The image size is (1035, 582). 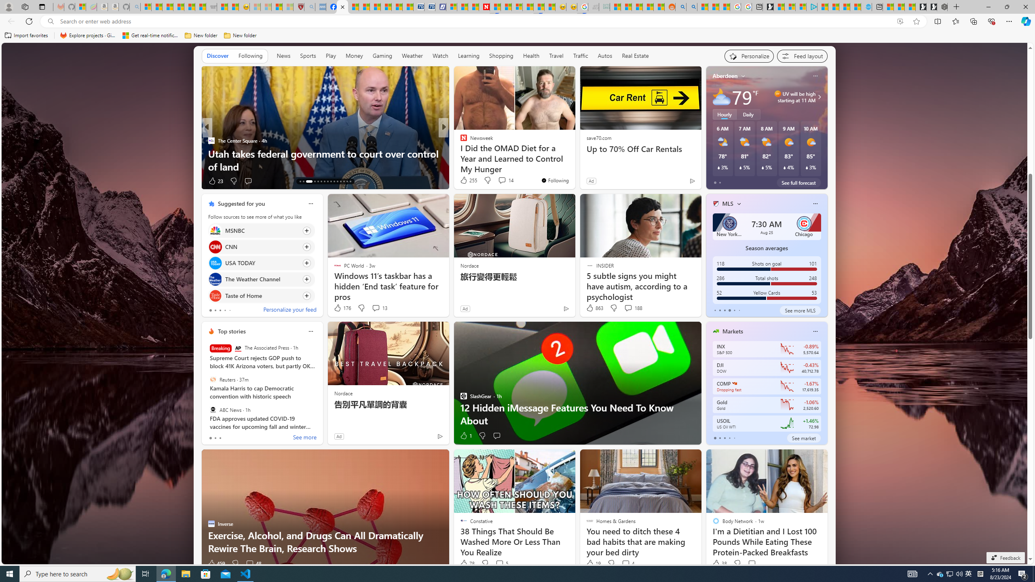 I want to click on See more MLS, so click(x=800, y=310).